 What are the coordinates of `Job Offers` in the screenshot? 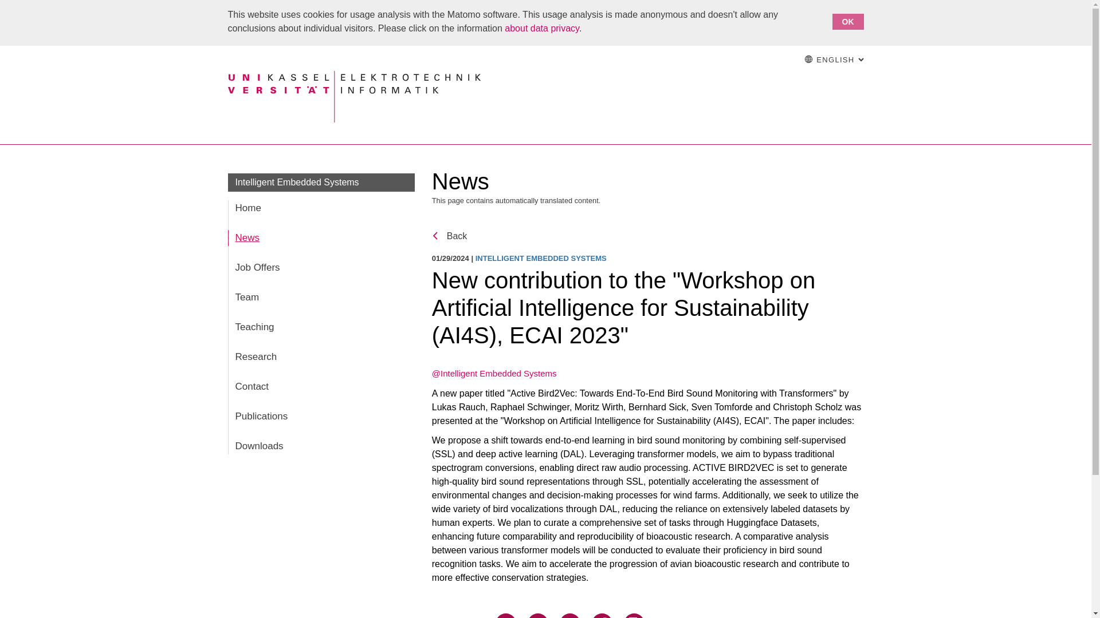 It's located at (297, 182).